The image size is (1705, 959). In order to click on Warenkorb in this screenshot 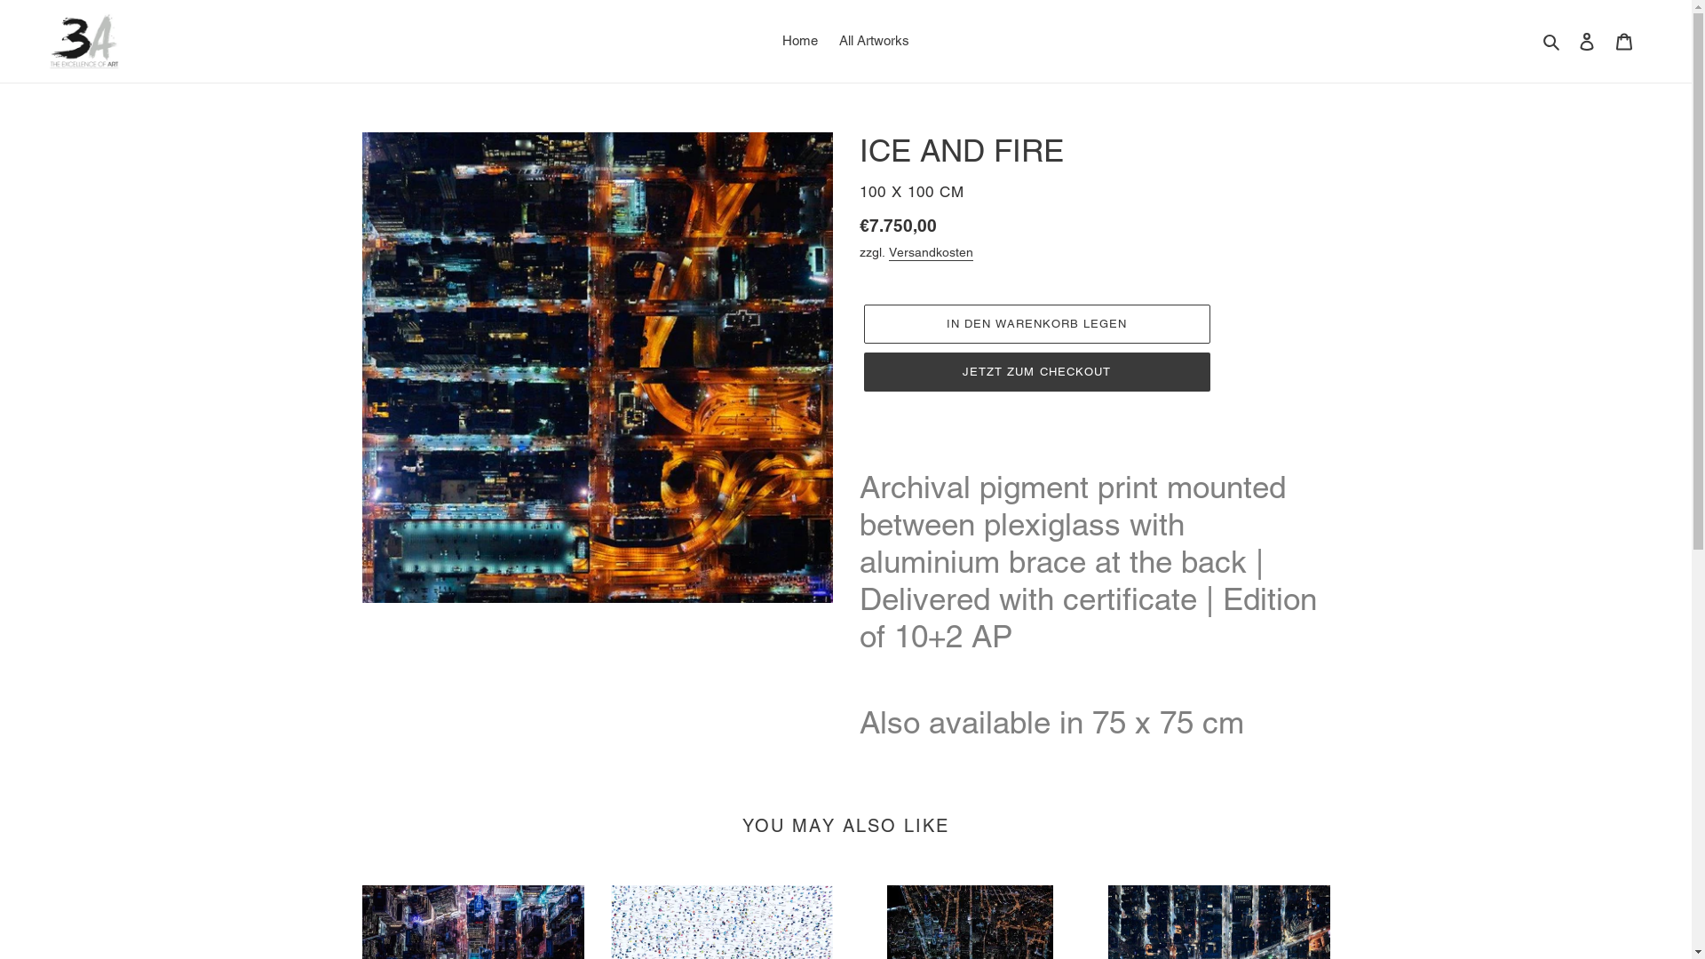, I will do `click(1624, 41)`.